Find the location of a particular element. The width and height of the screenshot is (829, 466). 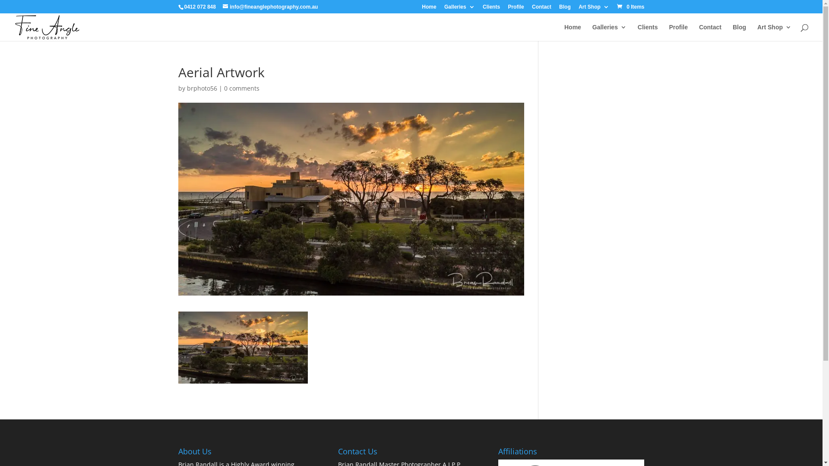

0 comments is located at coordinates (241, 88).